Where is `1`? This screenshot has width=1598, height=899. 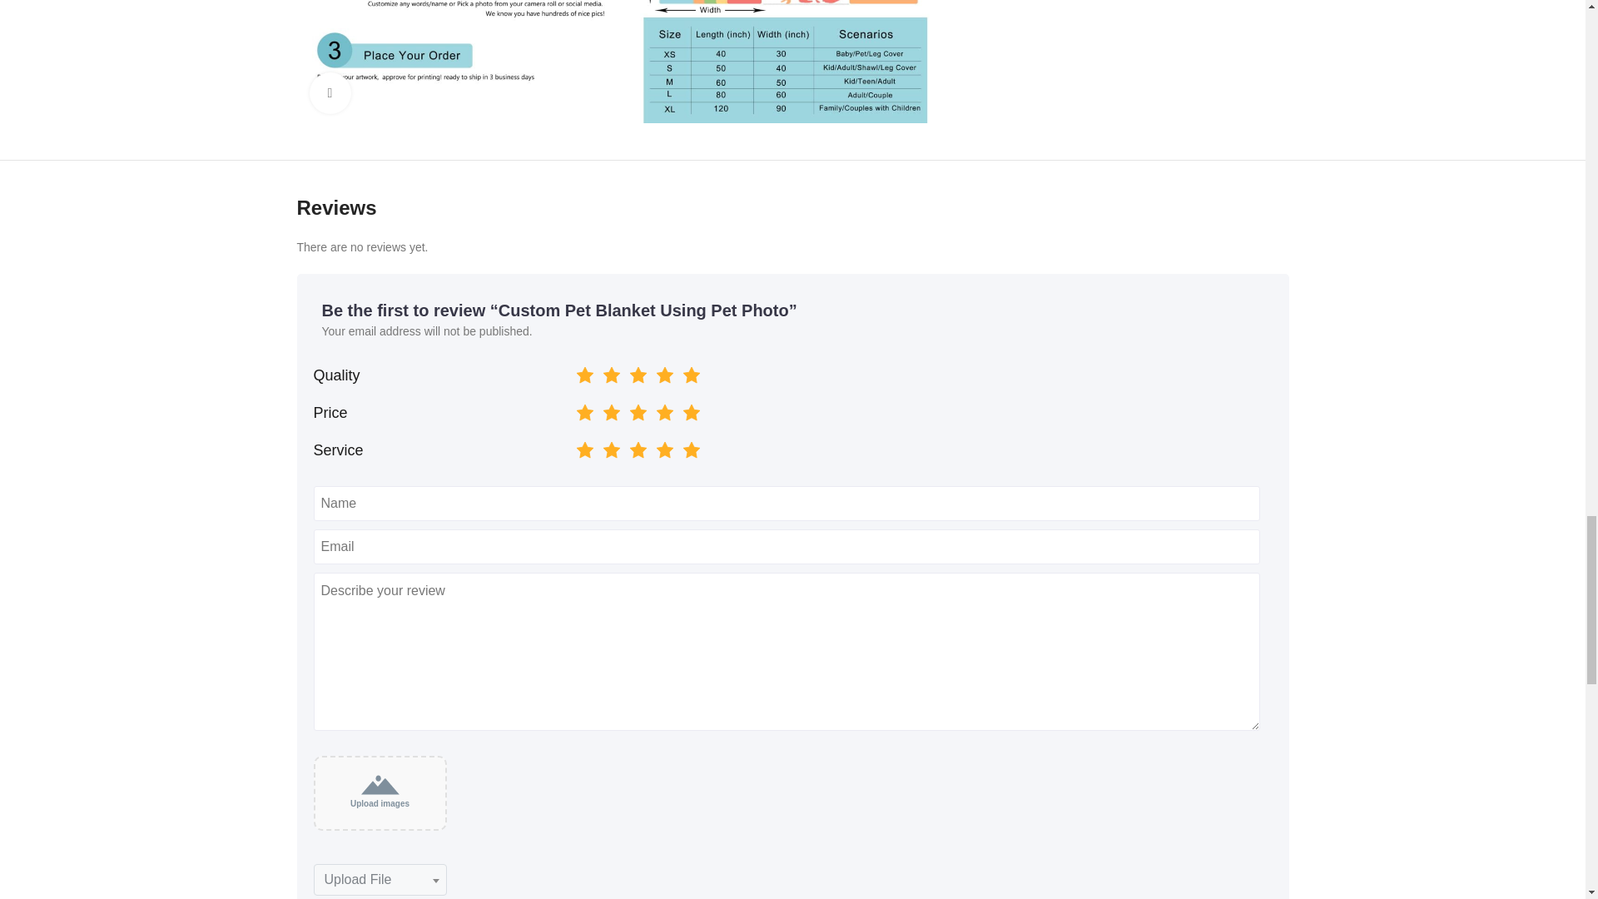 1 is located at coordinates (578, 408).